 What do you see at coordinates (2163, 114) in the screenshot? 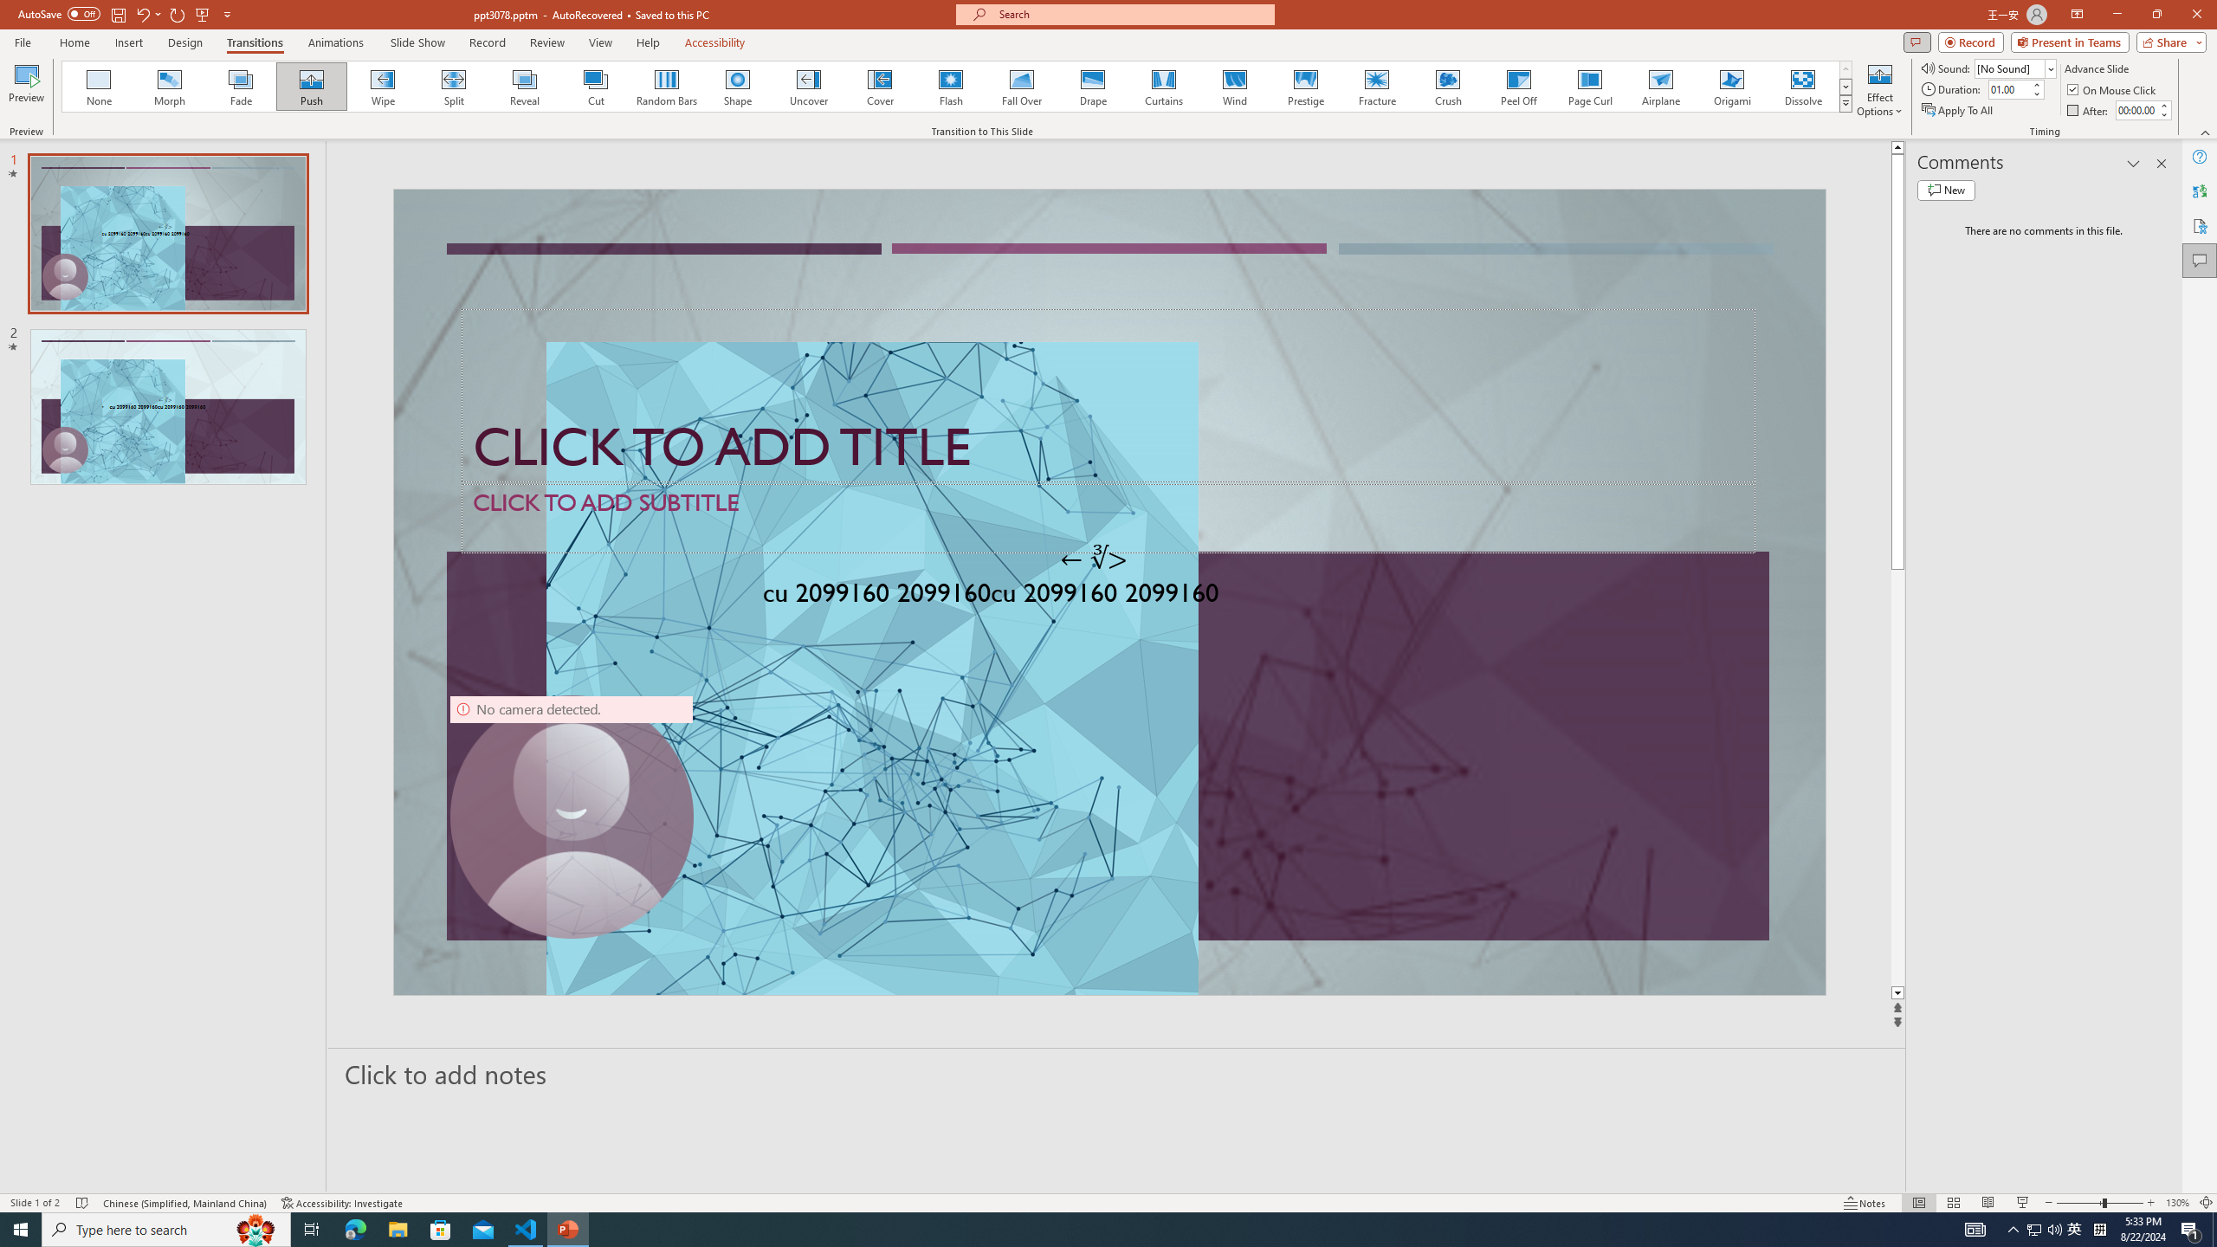
I see `Less` at bounding box center [2163, 114].